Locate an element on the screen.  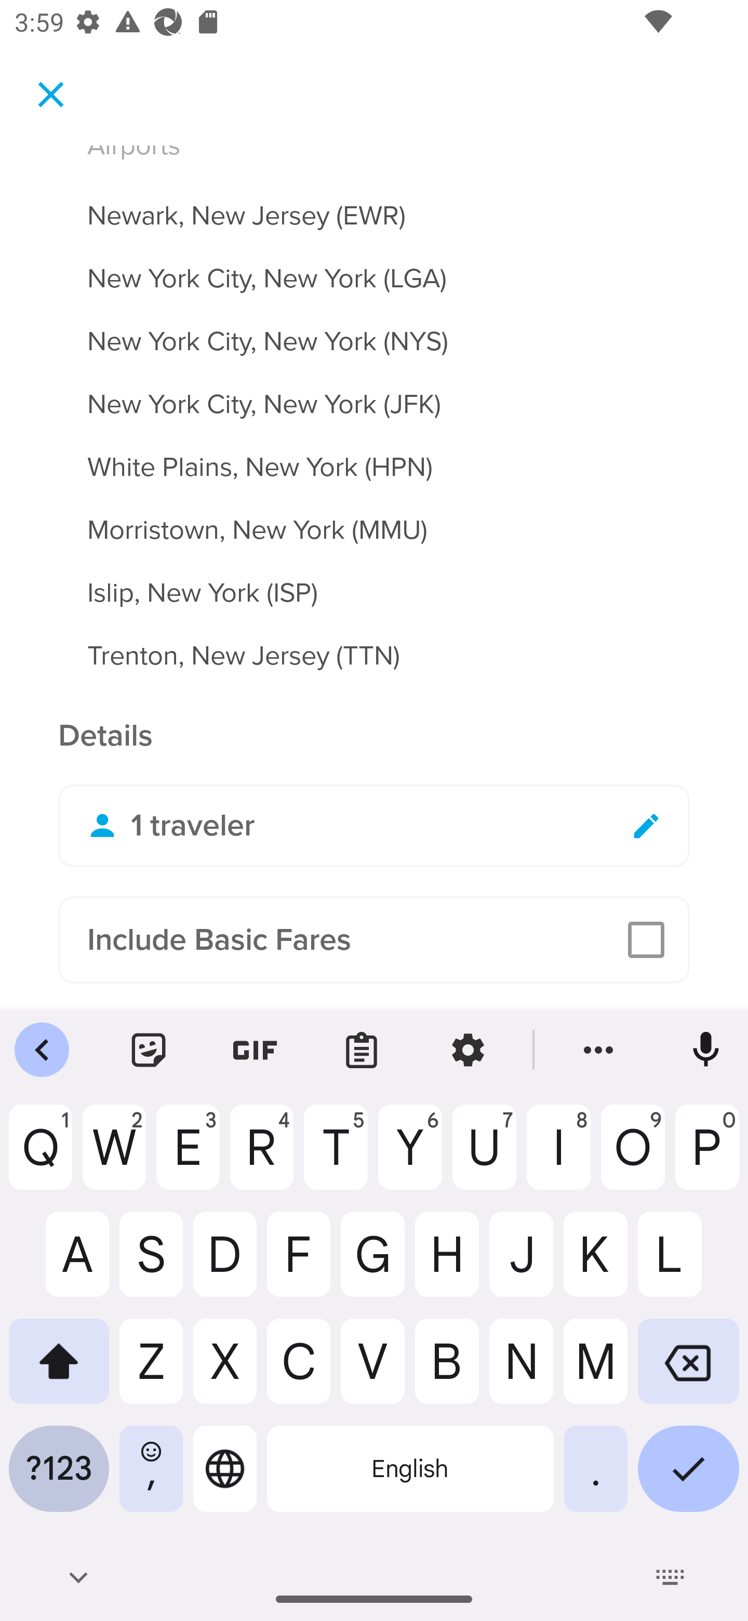
1 traveler Edit Travelers is located at coordinates (374, 826).